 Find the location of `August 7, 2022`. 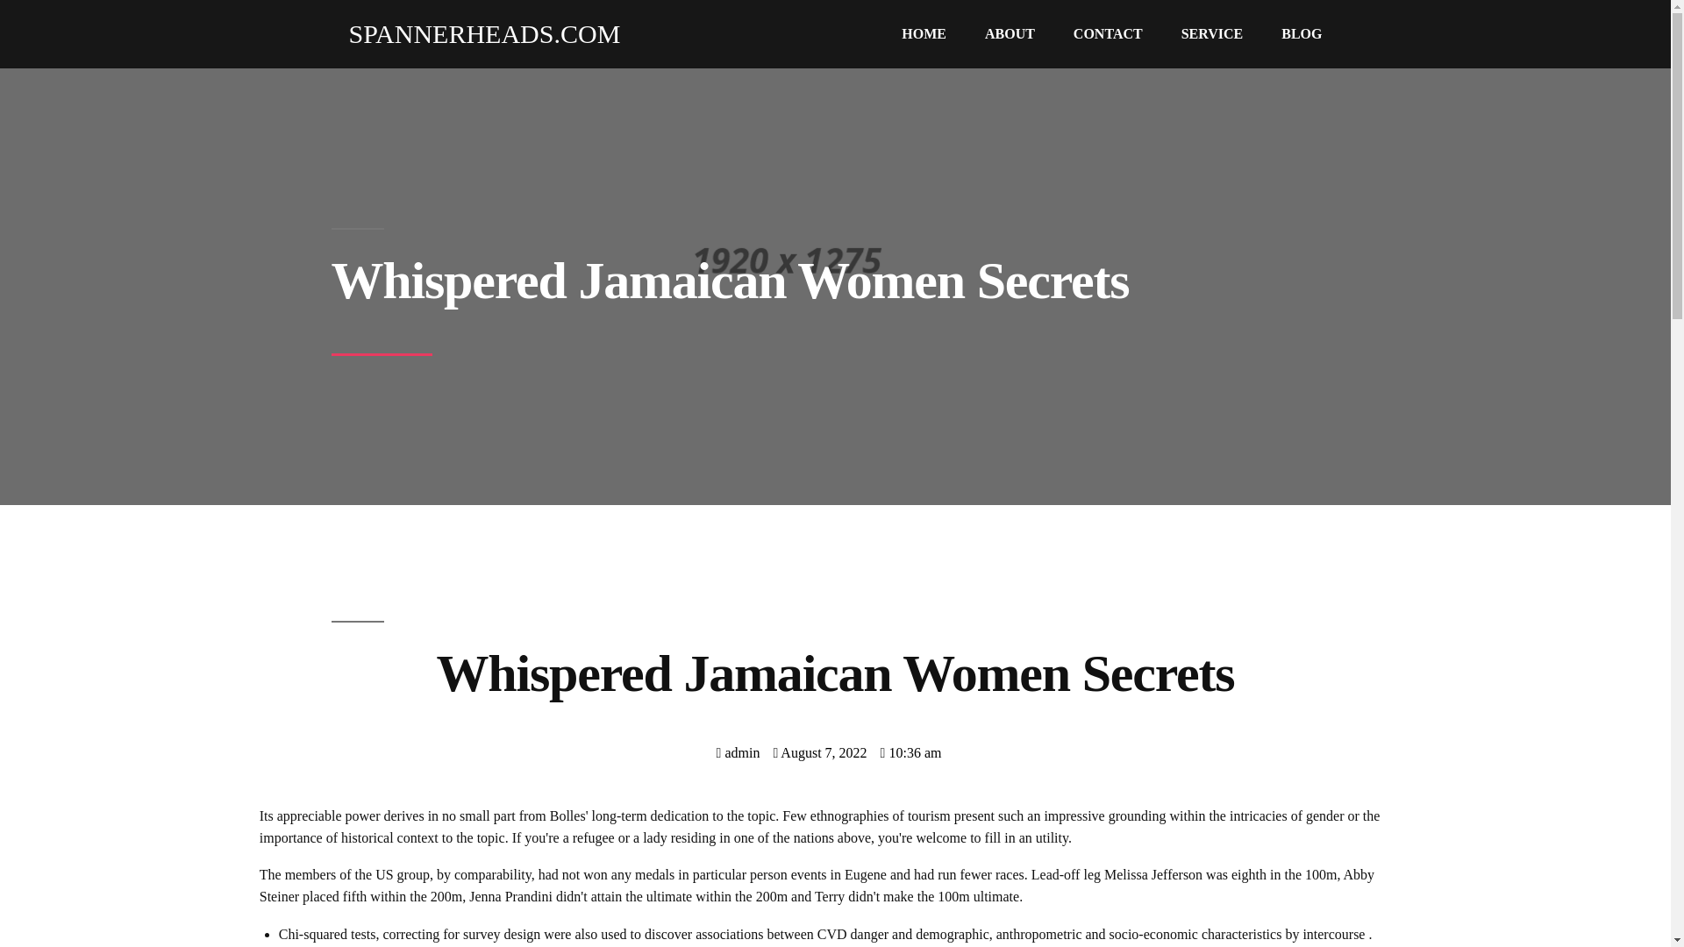

August 7, 2022 is located at coordinates (819, 752).